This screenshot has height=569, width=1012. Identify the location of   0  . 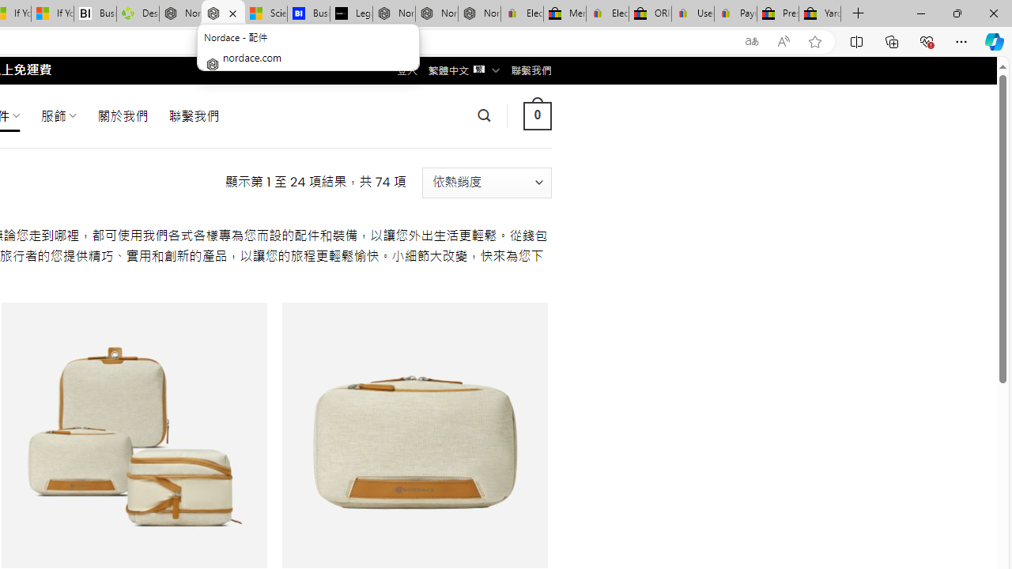
(537, 115).